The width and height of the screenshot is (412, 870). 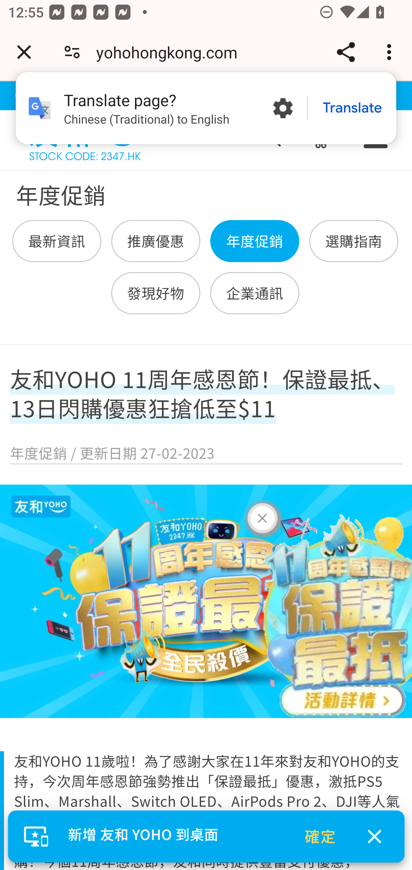 I want to click on Connection is secure, so click(x=72, y=52).